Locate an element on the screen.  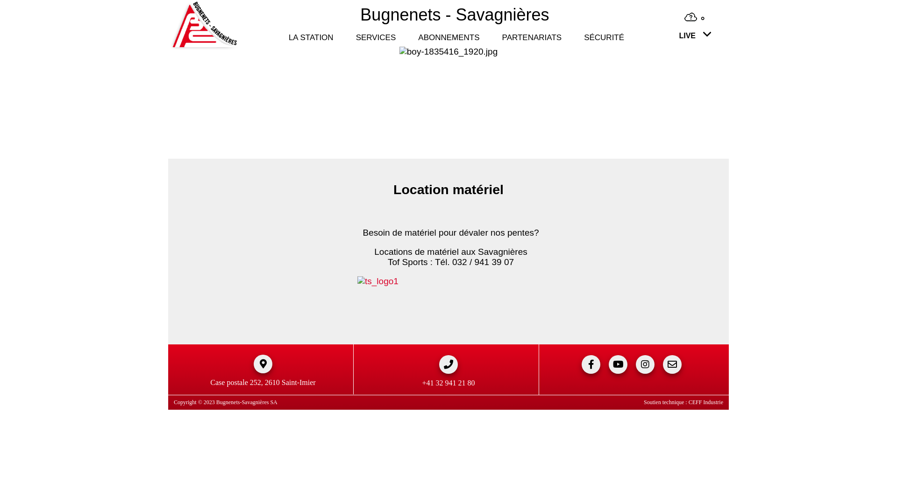
CEFF Industrie is located at coordinates (706, 402).